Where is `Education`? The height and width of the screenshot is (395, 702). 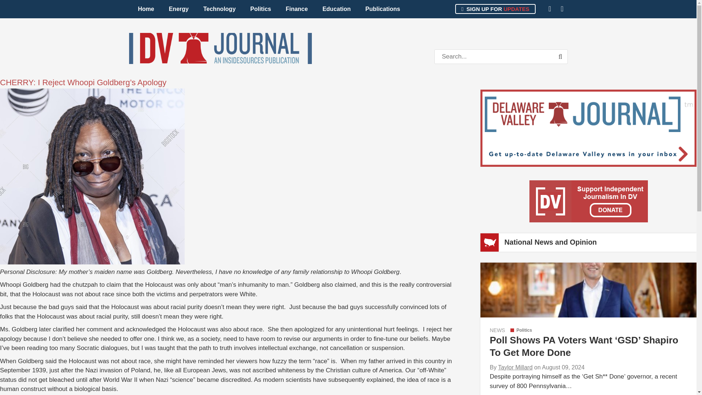 Education is located at coordinates (336, 9).